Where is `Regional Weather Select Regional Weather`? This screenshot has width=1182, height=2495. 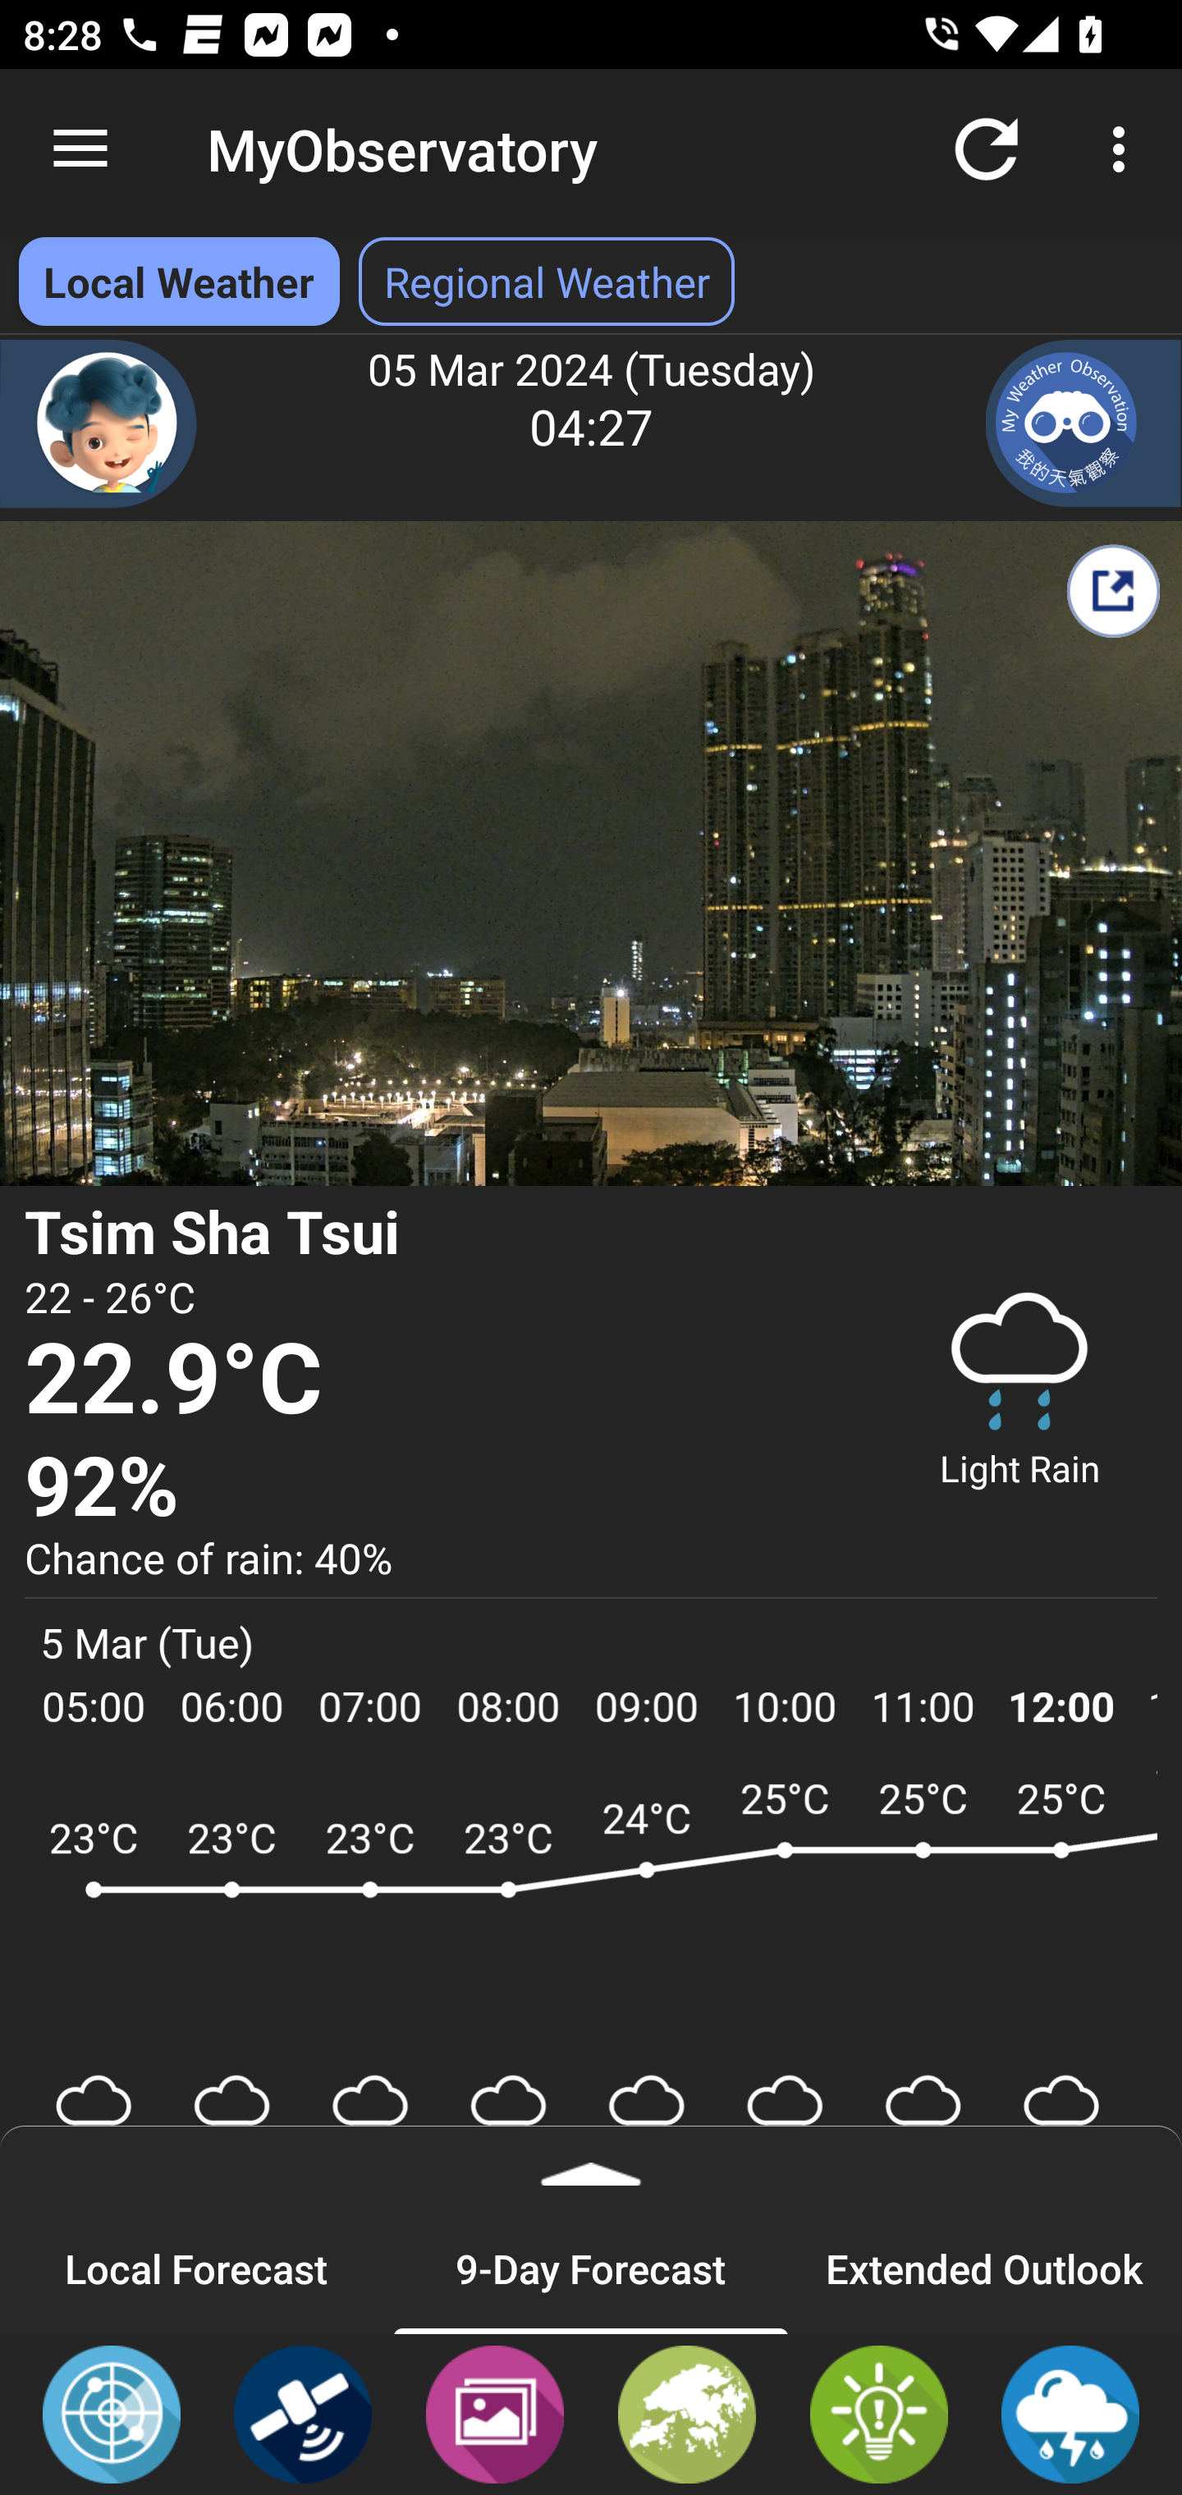
Regional Weather Select Regional Weather is located at coordinates (547, 282).